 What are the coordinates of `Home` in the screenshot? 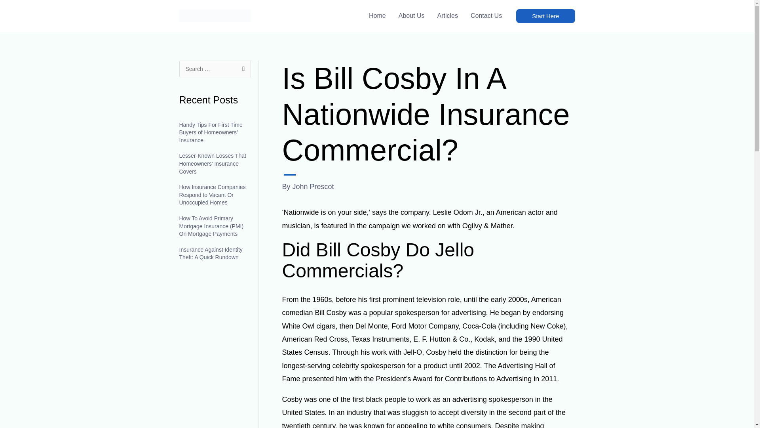 It's located at (377, 16).